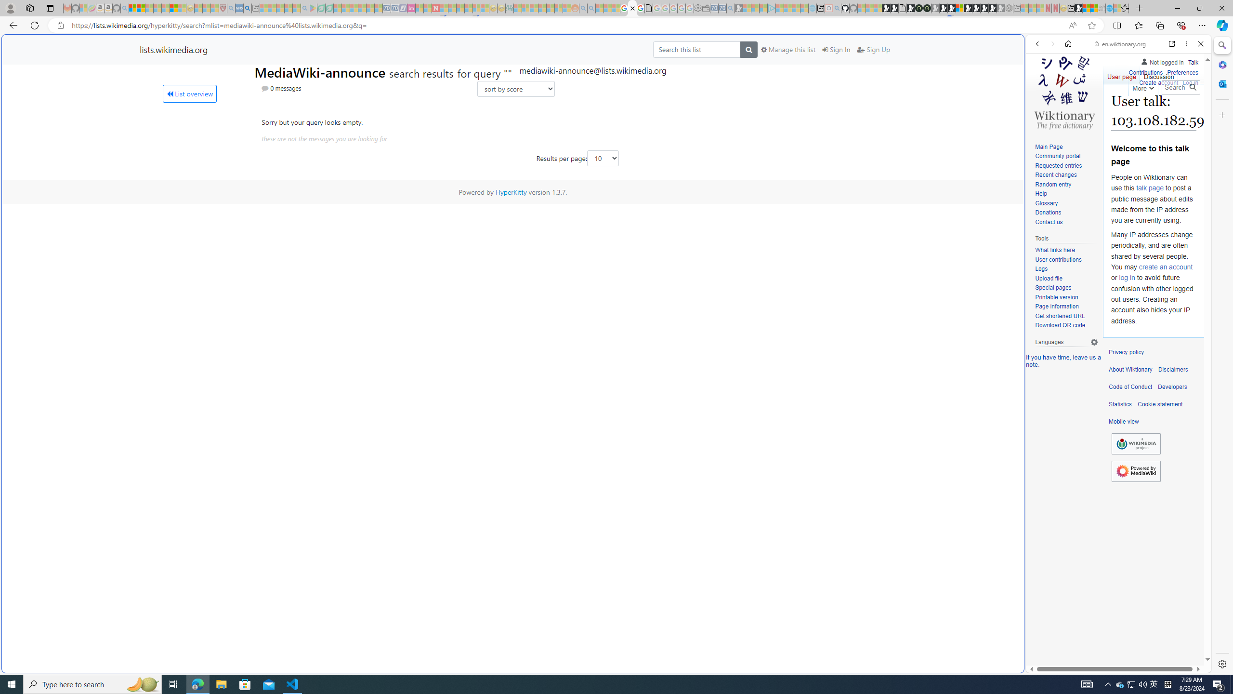  What do you see at coordinates (649, 8) in the screenshot?
I see `google_privacy_policy_zh-CN.pdf` at bounding box center [649, 8].